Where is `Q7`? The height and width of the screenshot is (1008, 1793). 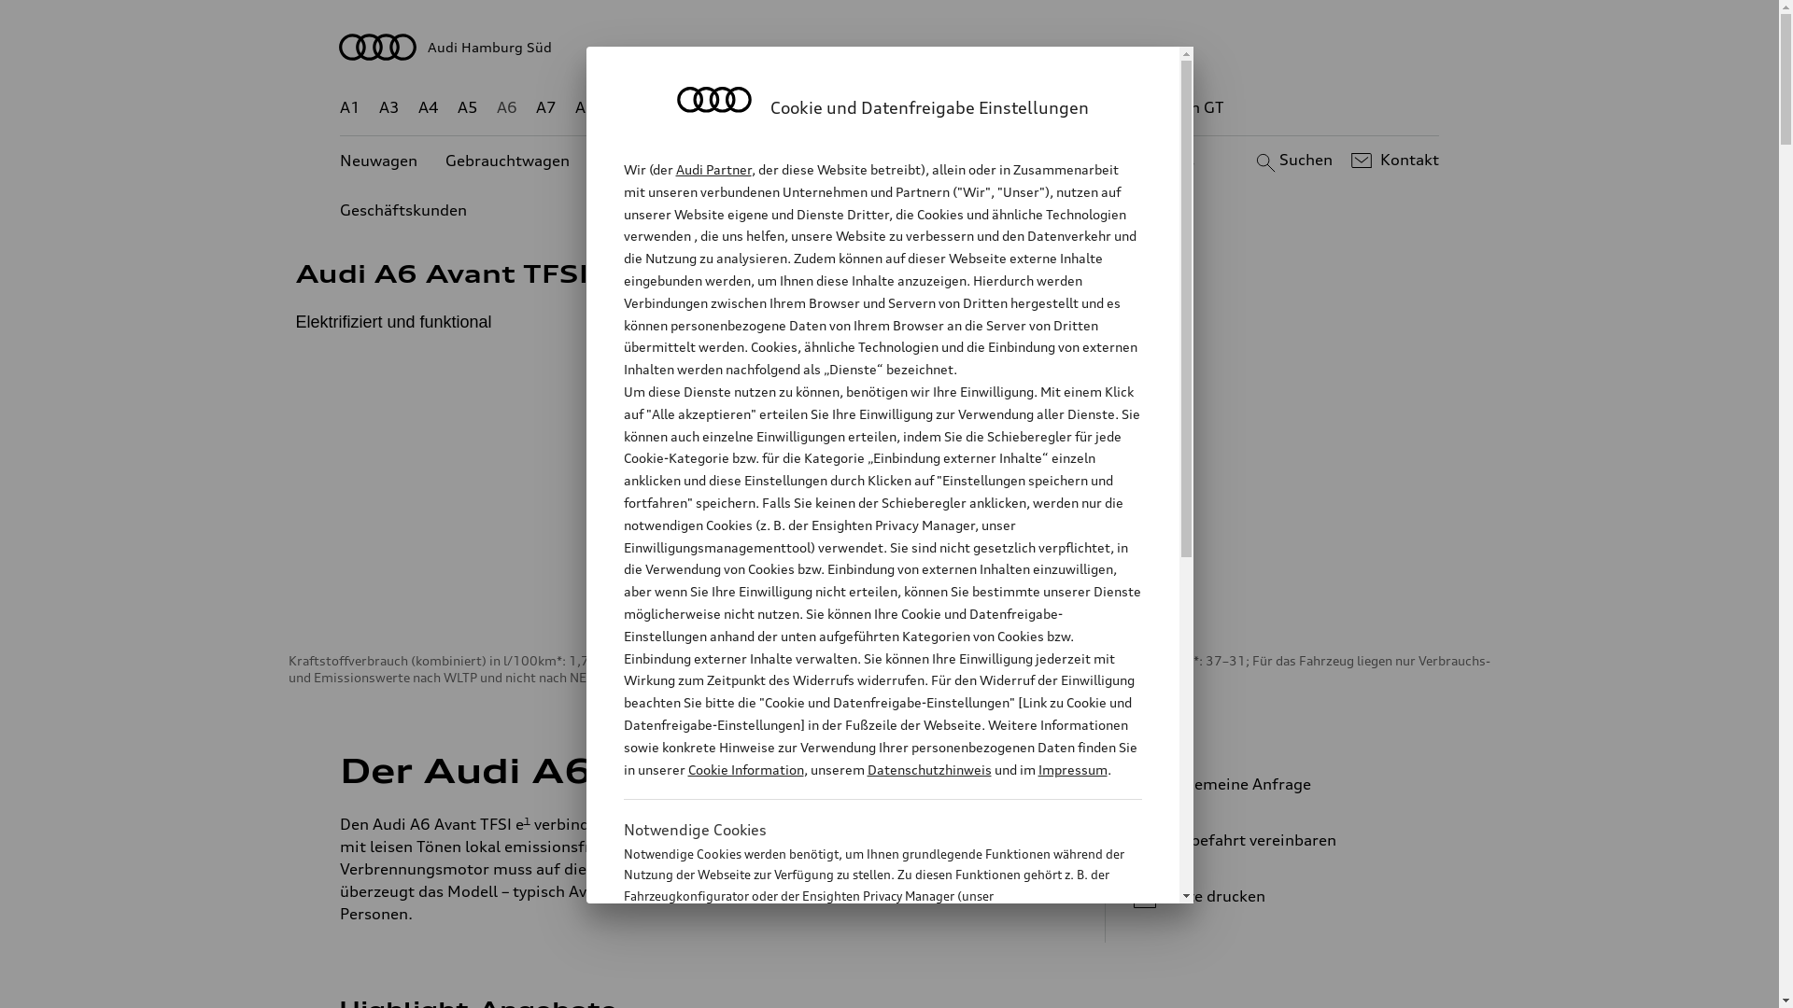
Q7 is located at coordinates (835, 108).